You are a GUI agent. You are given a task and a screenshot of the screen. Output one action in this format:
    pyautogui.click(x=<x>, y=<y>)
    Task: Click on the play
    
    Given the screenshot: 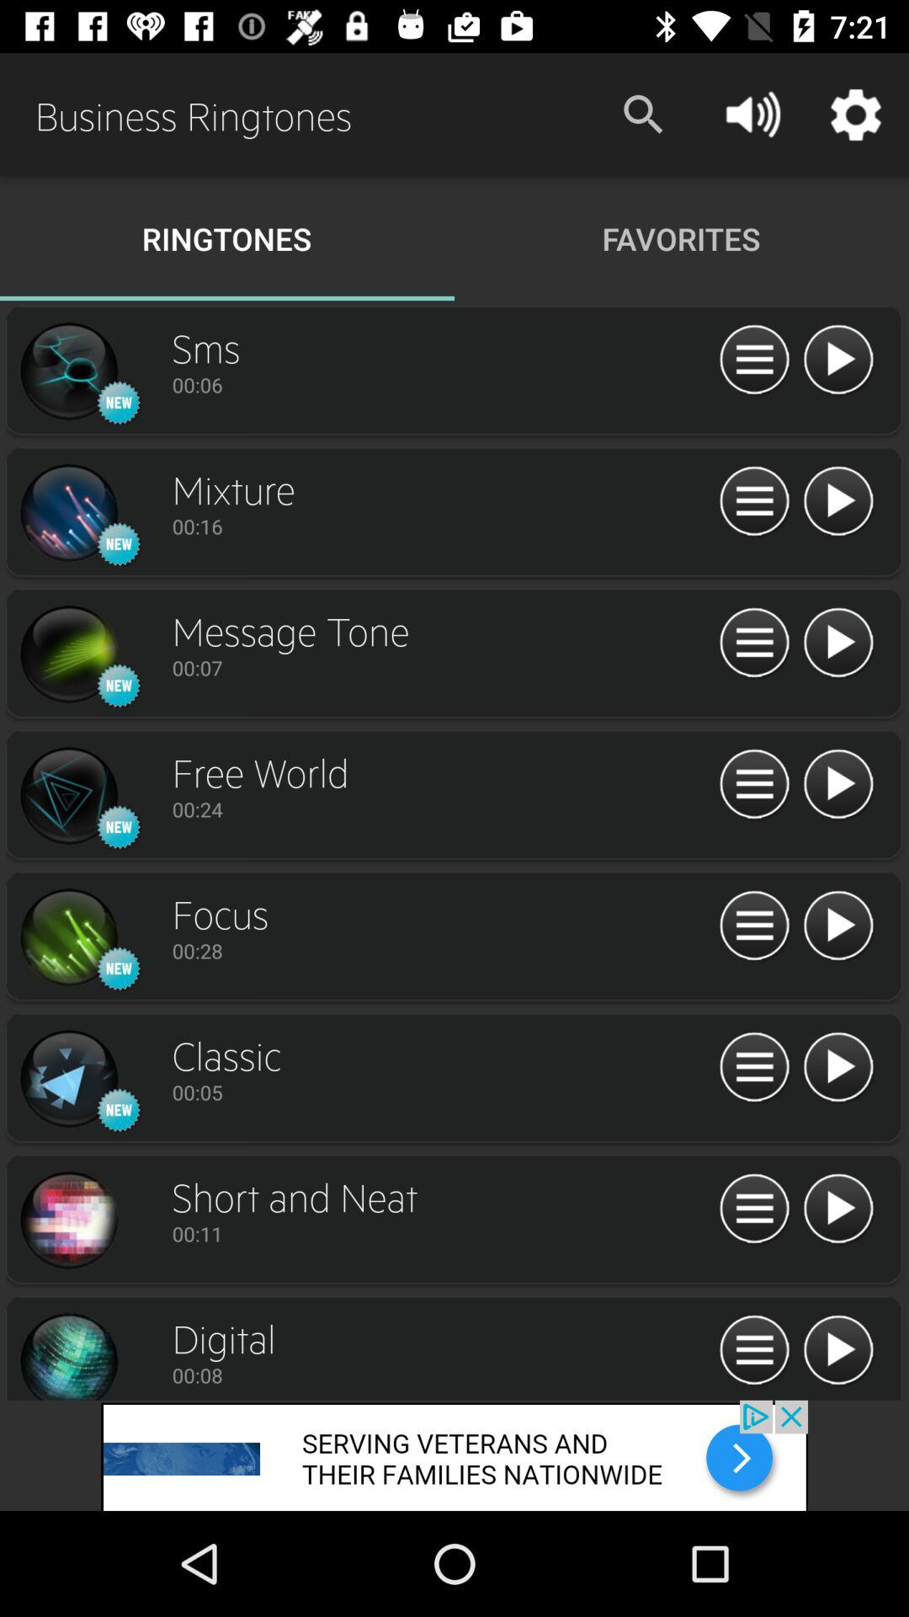 What is the action you would take?
    pyautogui.click(x=838, y=1209)
    